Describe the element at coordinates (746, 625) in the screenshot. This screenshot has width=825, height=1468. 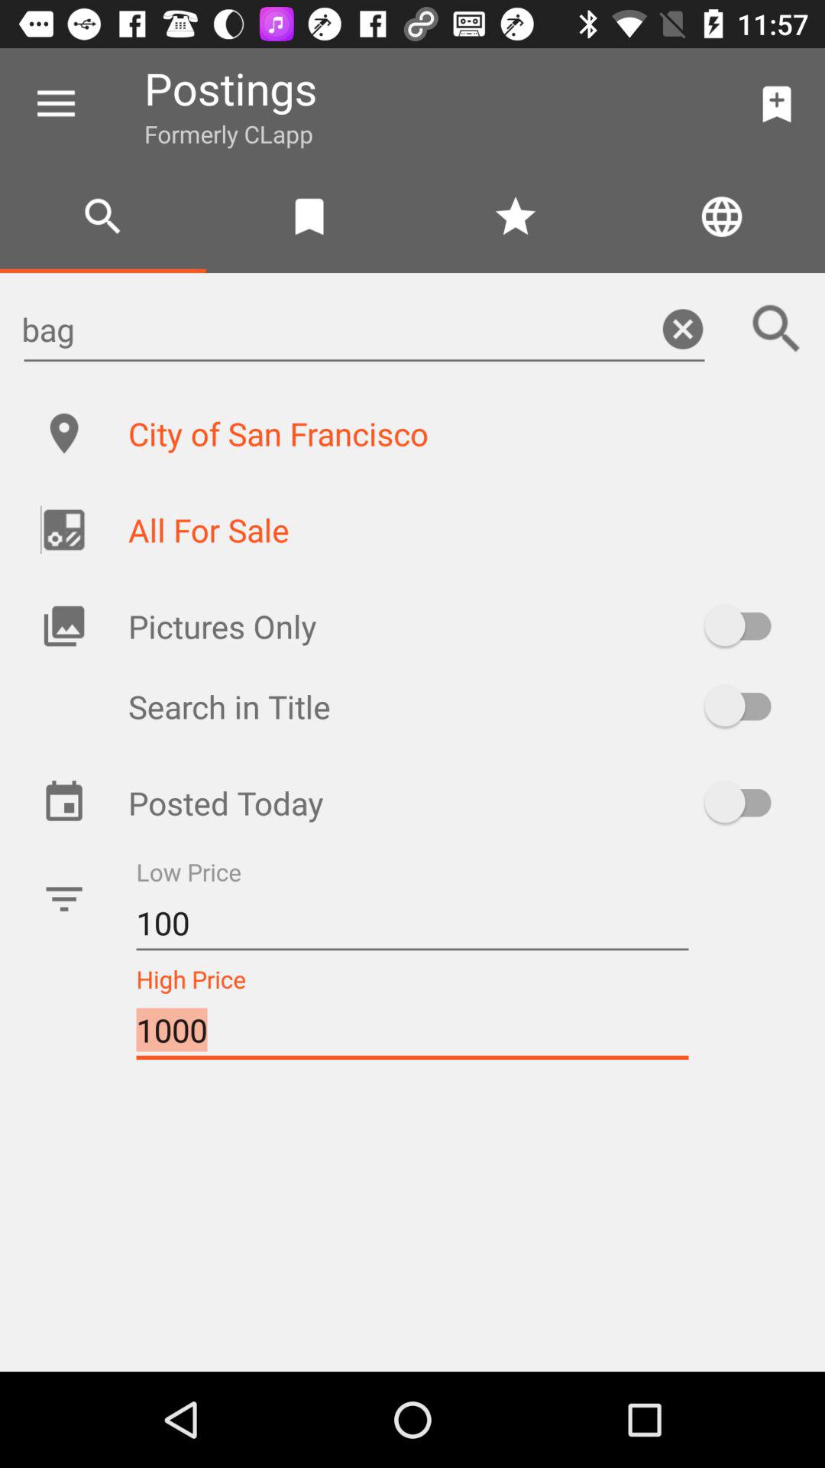
I see `toggle pictures only` at that location.